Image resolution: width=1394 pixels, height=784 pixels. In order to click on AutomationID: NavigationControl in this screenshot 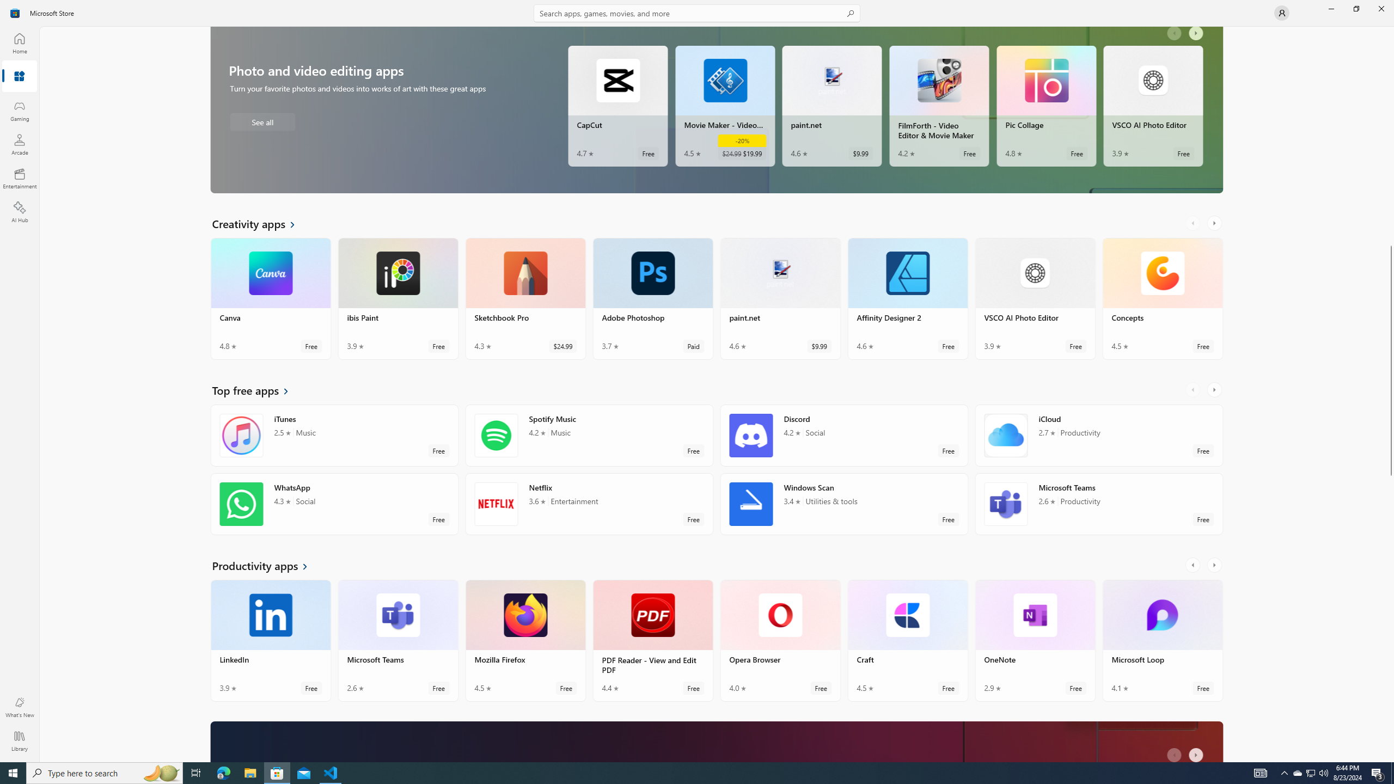, I will do `click(697, 381)`.